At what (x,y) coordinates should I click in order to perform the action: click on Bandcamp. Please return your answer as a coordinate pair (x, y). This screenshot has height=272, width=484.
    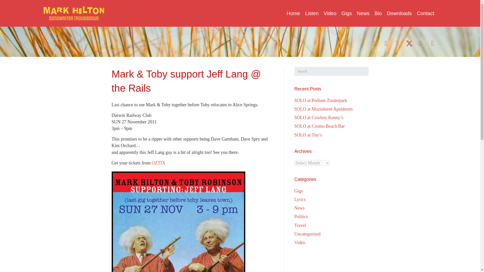
    Looking at the image, I should click on (421, 43).